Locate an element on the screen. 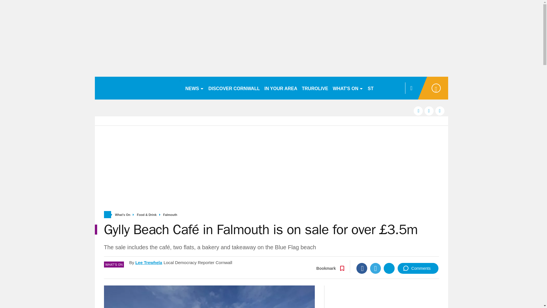 Image resolution: width=547 pixels, height=308 pixels. TRUROLIVE is located at coordinates (315, 88).